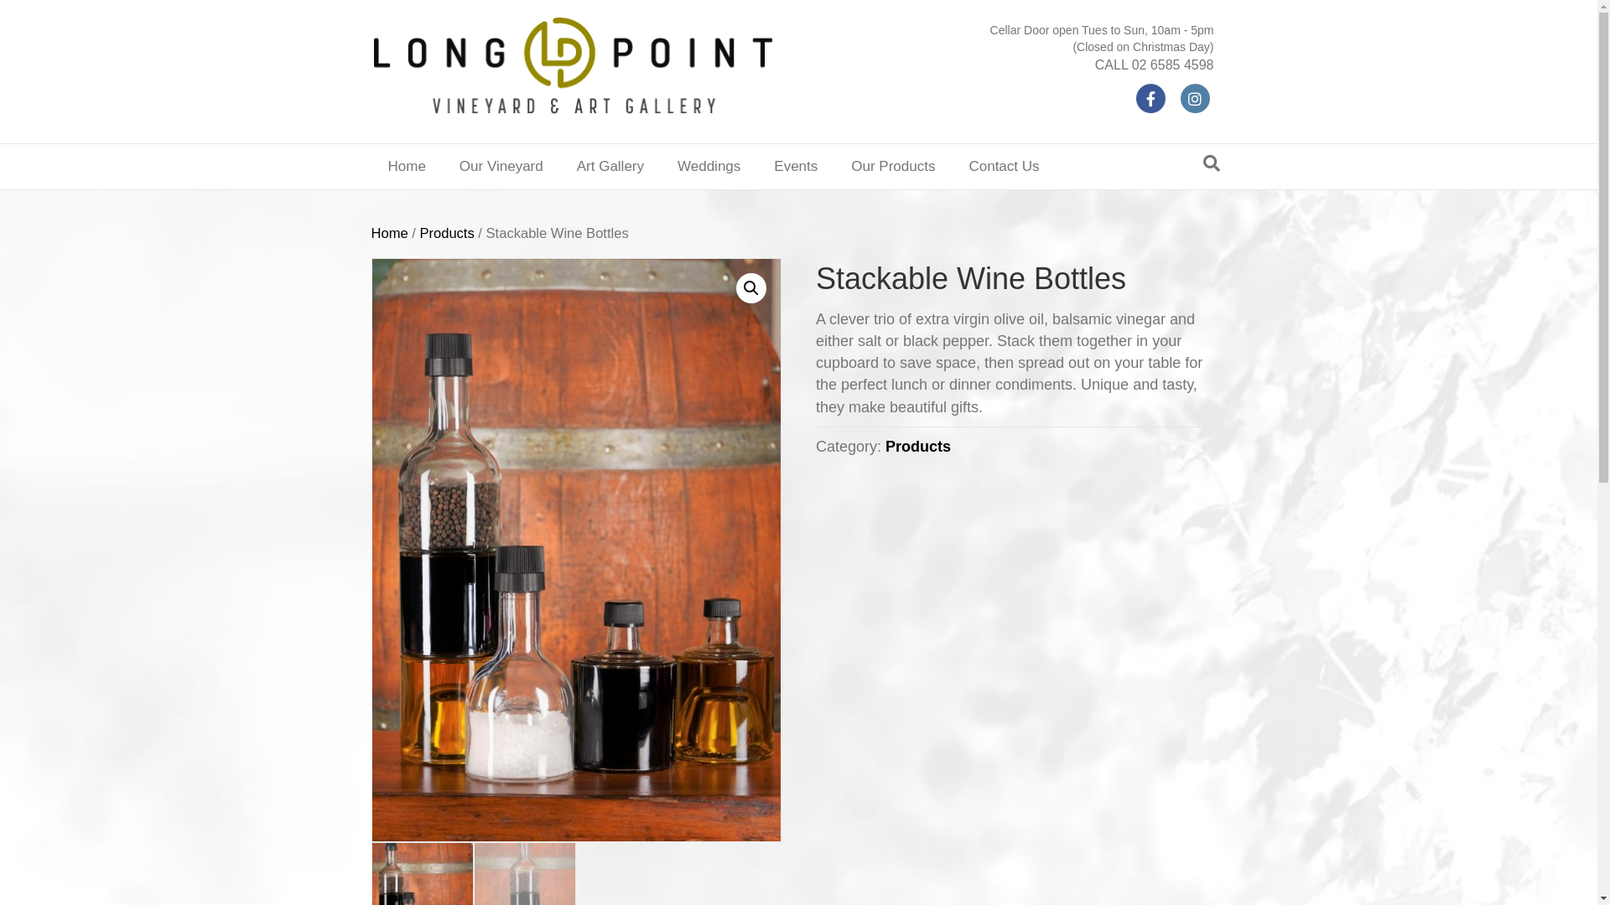  What do you see at coordinates (892, 167) in the screenshot?
I see `Our Products` at bounding box center [892, 167].